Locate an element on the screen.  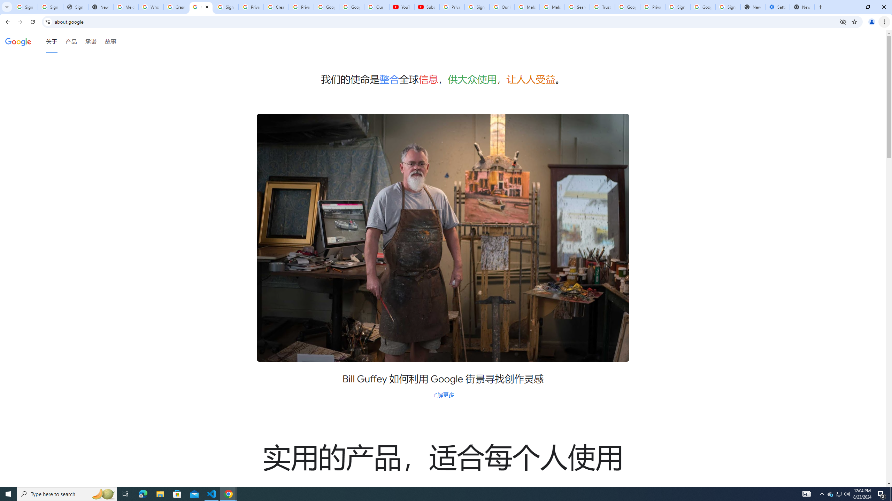
Sign in - Google Accounts is located at coordinates (477, 7).